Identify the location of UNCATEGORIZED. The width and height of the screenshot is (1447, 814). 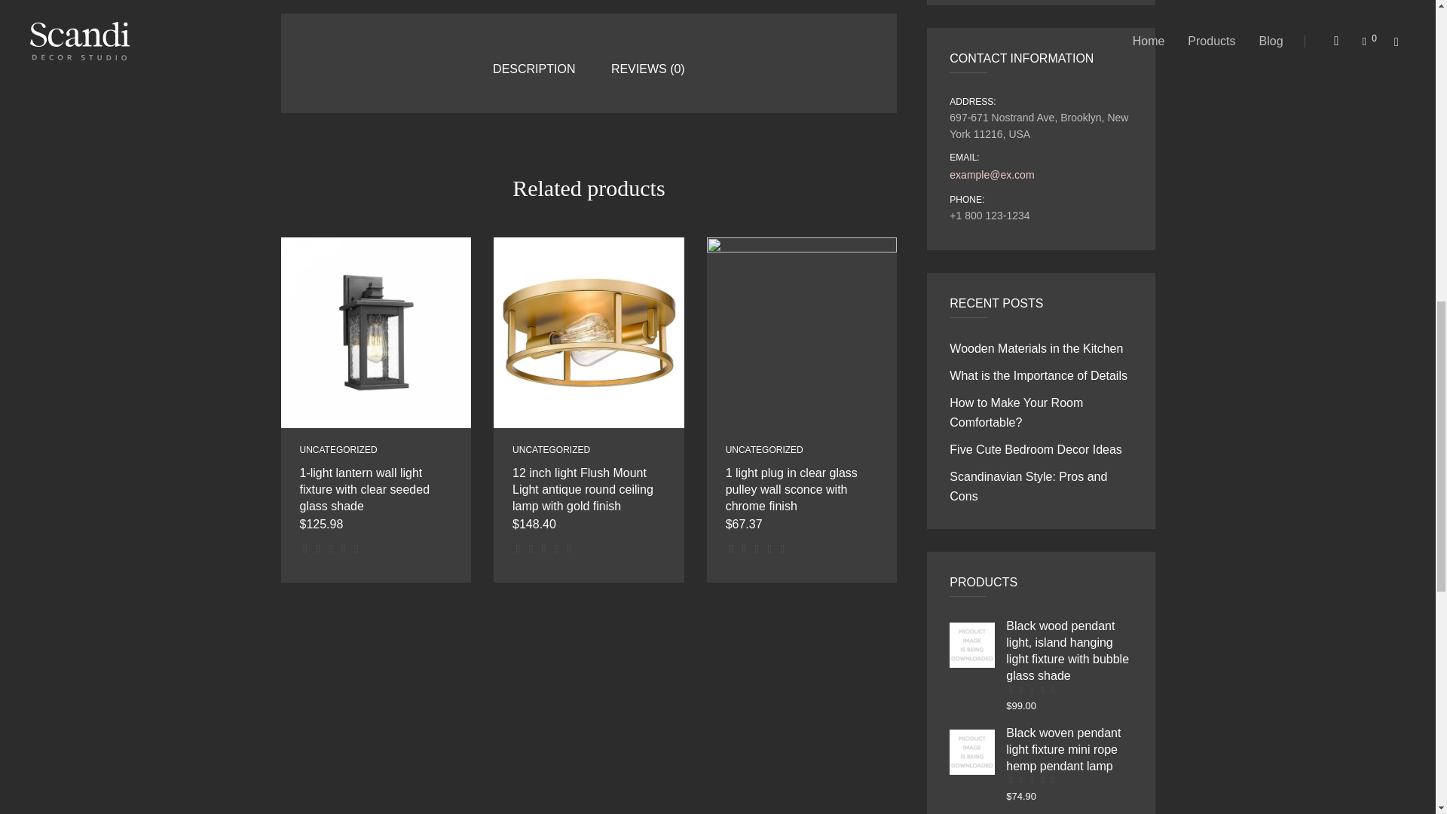
(551, 449).